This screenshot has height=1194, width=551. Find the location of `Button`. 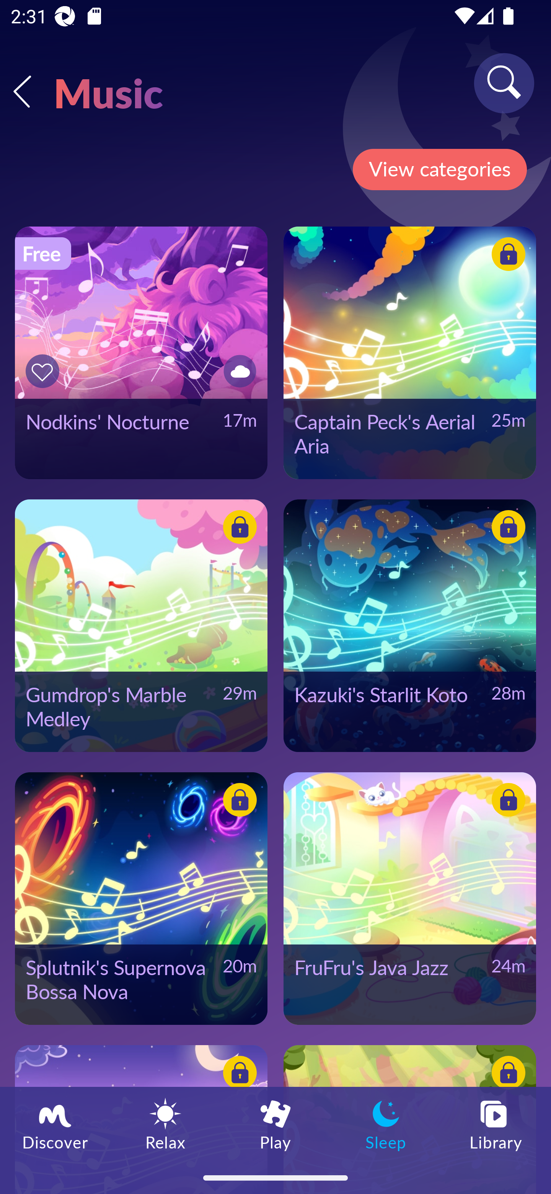

Button is located at coordinates (237, 1075).